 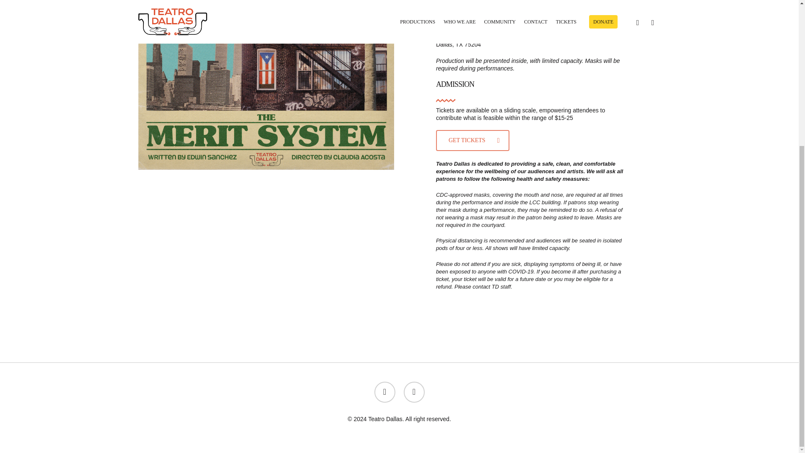 I want to click on facebook, so click(x=384, y=392).